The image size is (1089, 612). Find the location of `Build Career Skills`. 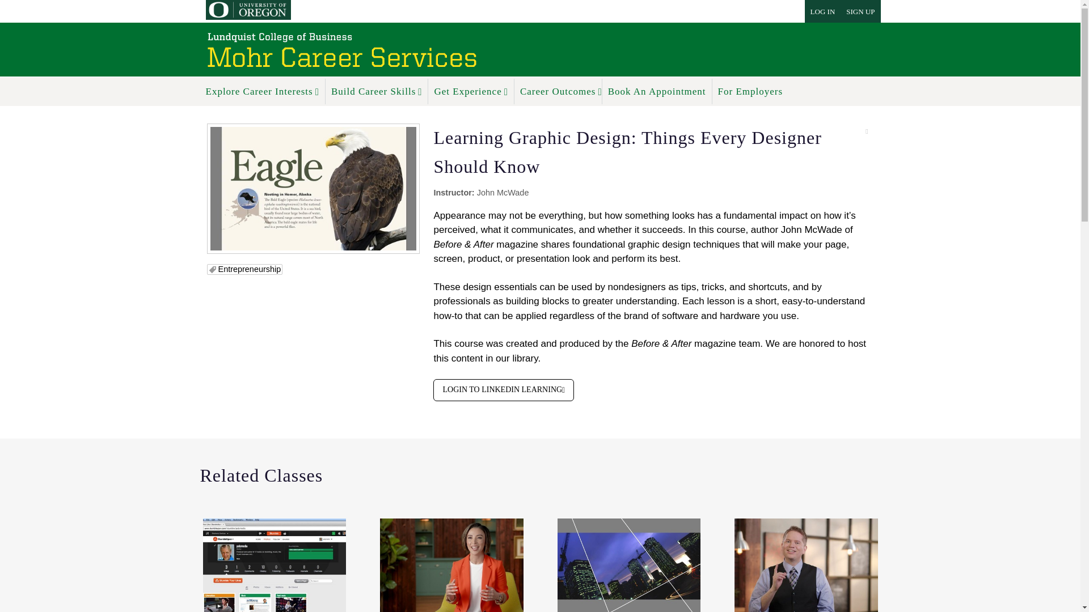

Build Career Skills is located at coordinates (377, 91).